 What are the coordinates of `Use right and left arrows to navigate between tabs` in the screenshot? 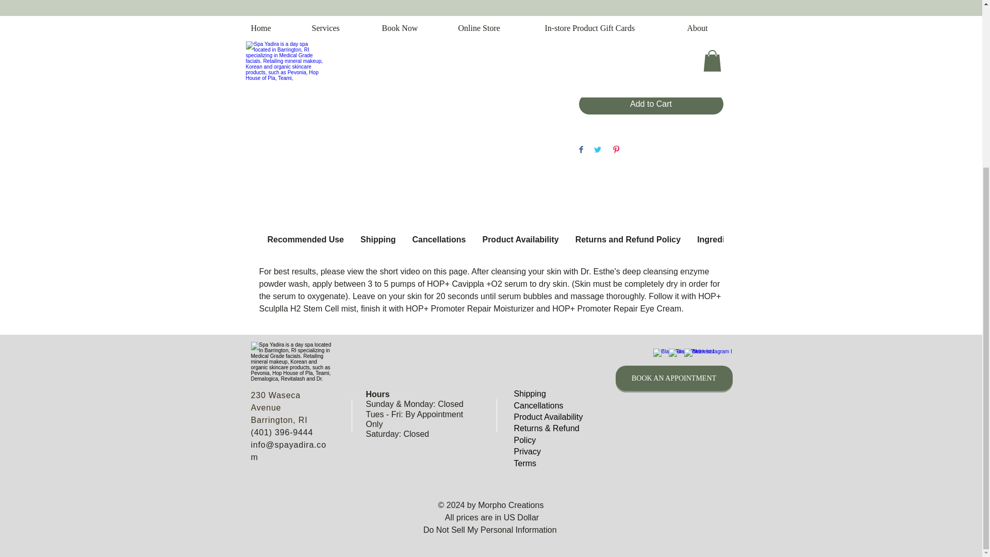 It's located at (439, 239).